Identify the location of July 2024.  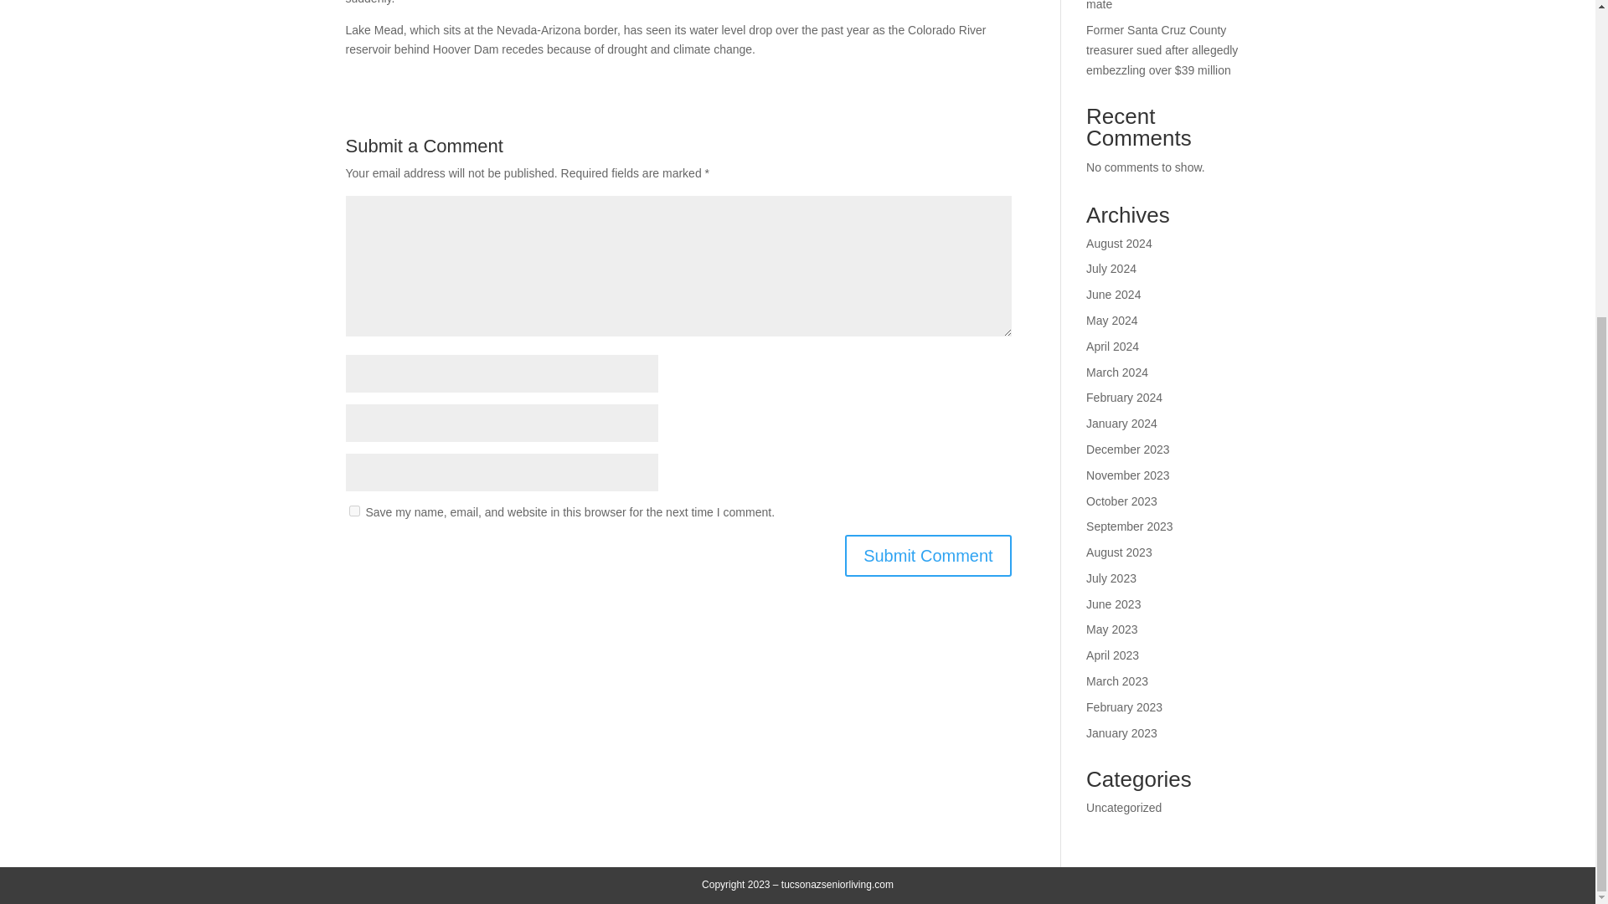
(1111, 269).